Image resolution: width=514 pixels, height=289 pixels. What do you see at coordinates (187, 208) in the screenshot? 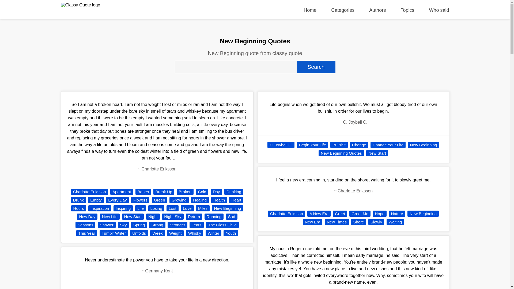
I see `Love` at bounding box center [187, 208].